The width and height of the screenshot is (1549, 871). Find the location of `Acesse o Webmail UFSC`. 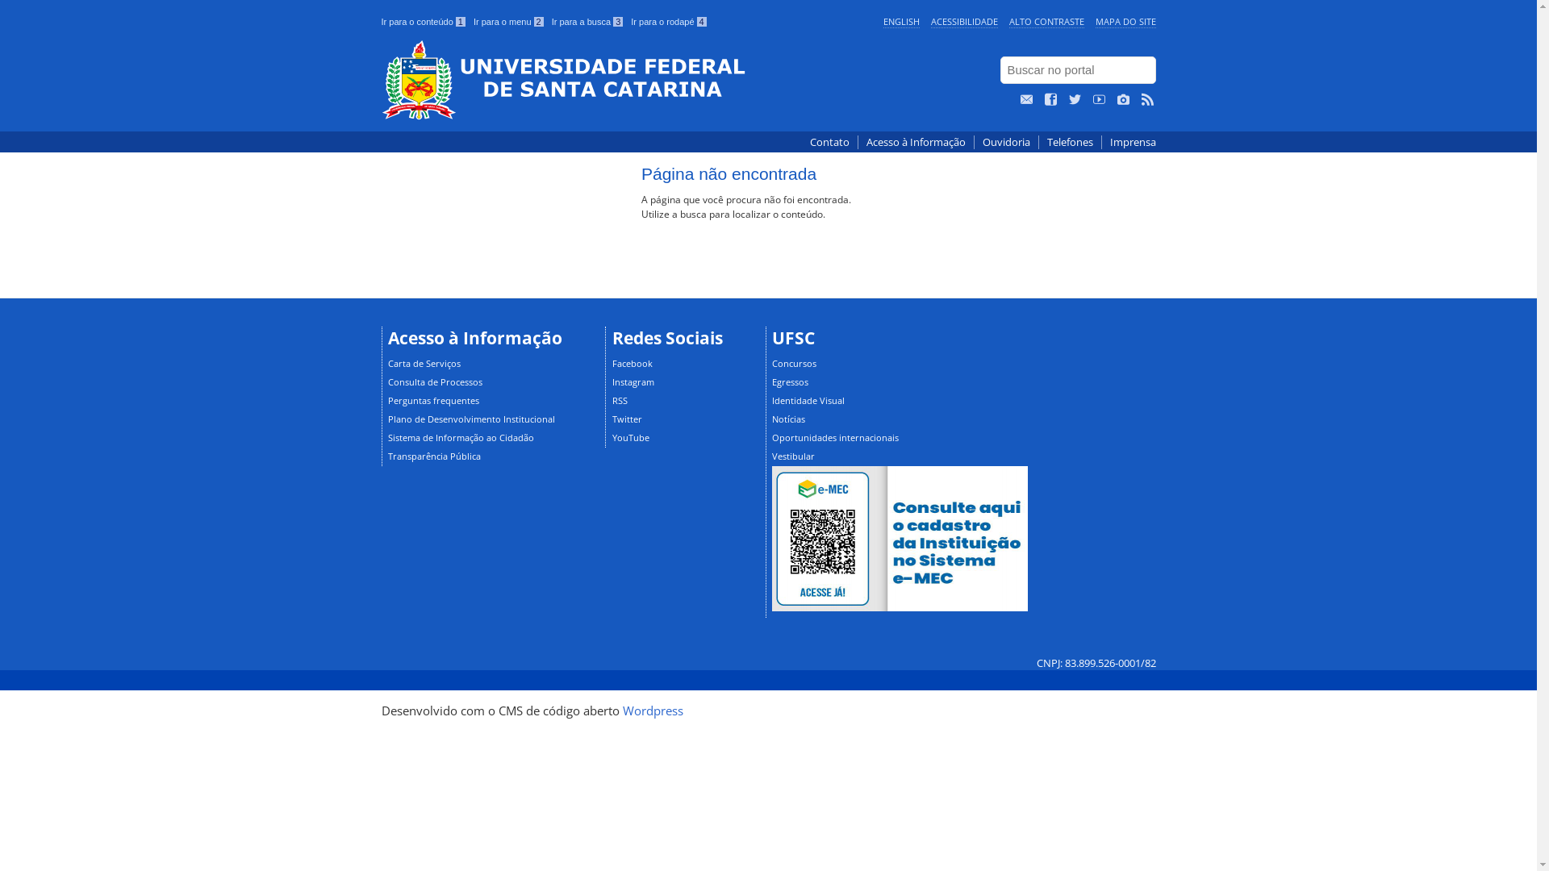

Acesse o Webmail UFSC is located at coordinates (1026, 100).